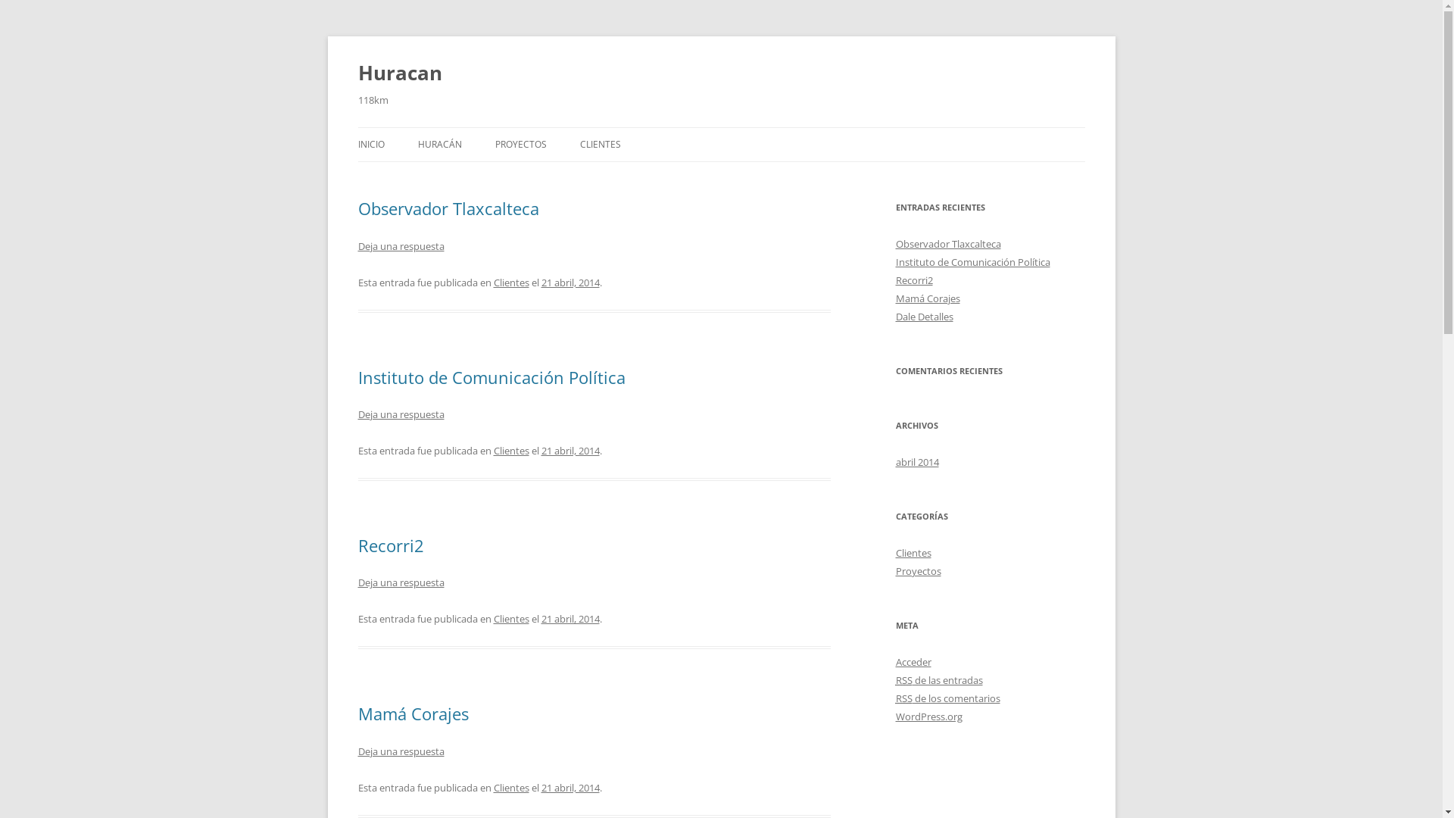  What do you see at coordinates (569, 619) in the screenshot?
I see `21 abril, 2014` at bounding box center [569, 619].